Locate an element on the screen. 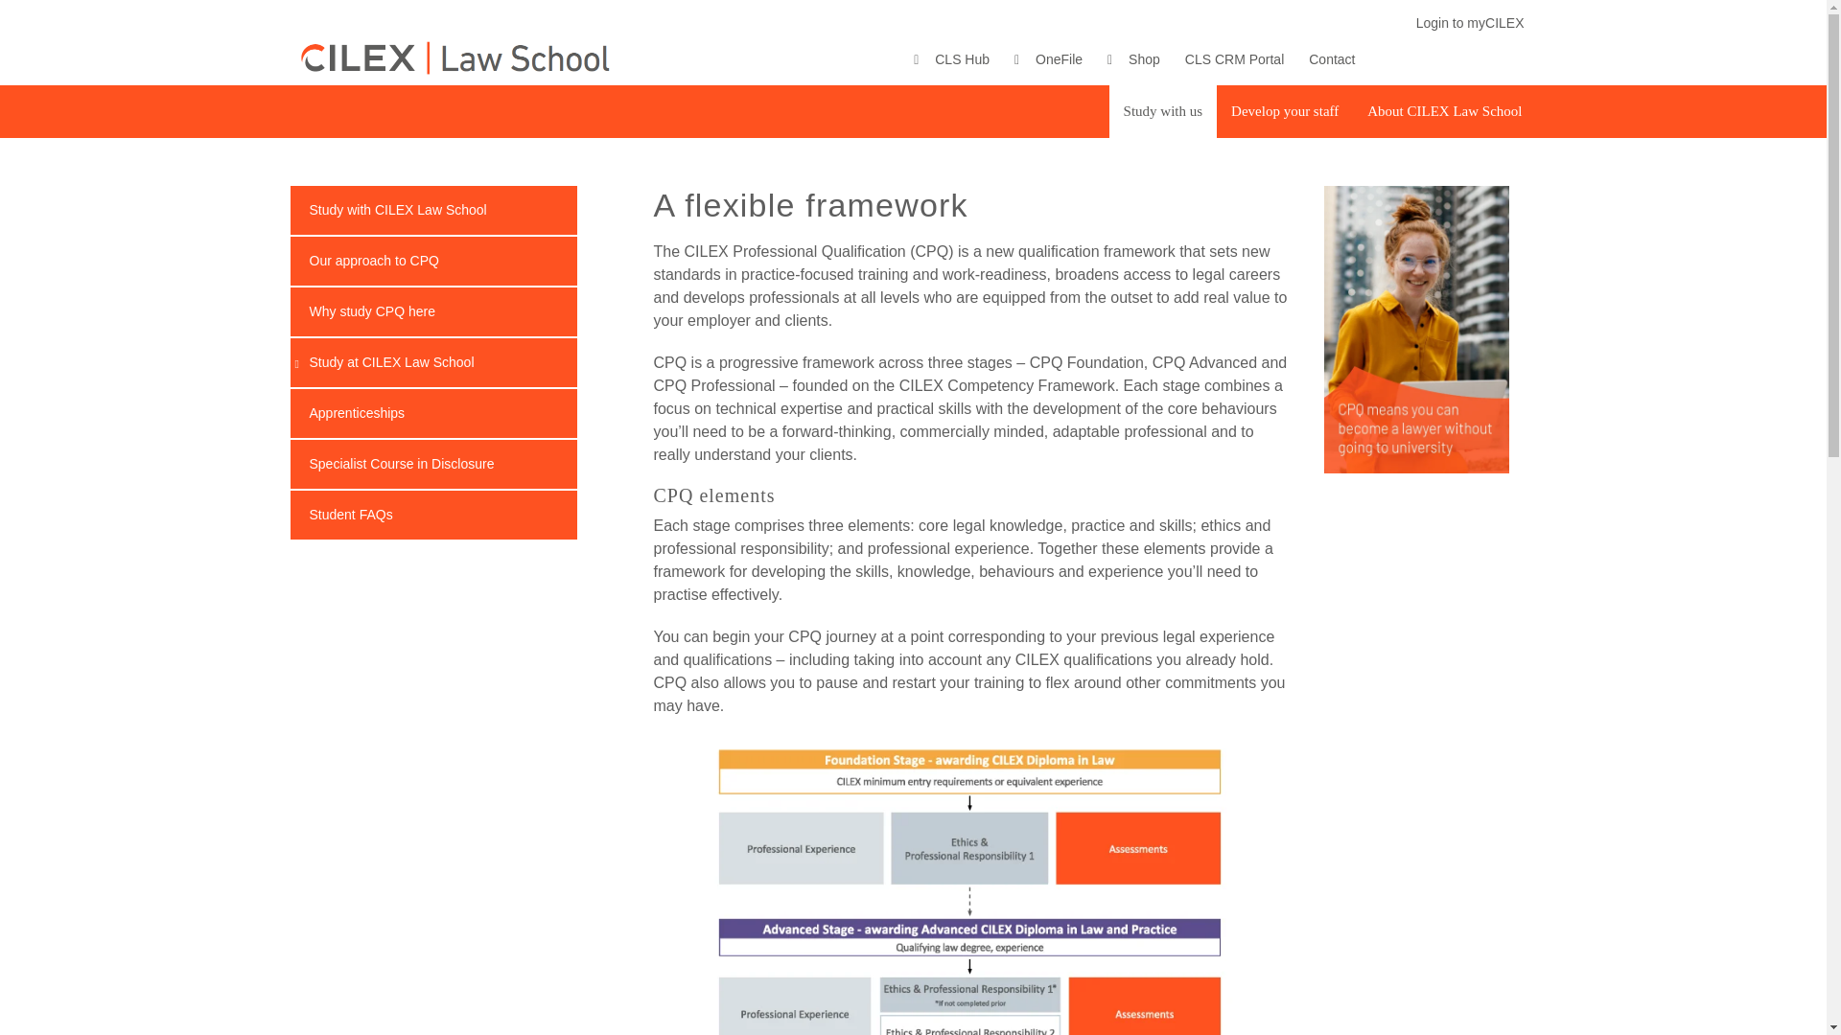 This screenshot has height=1035, width=1841. Shop is located at coordinates (1133, 59).